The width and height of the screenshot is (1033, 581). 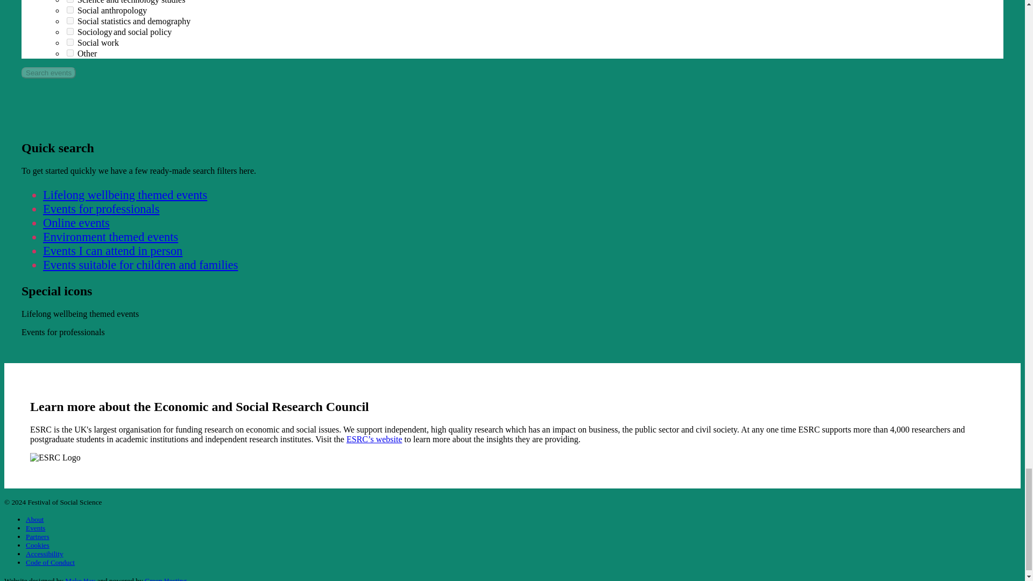 What do you see at coordinates (113, 251) in the screenshot?
I see `Events I can attend in person` at bounding box center [113, 251].